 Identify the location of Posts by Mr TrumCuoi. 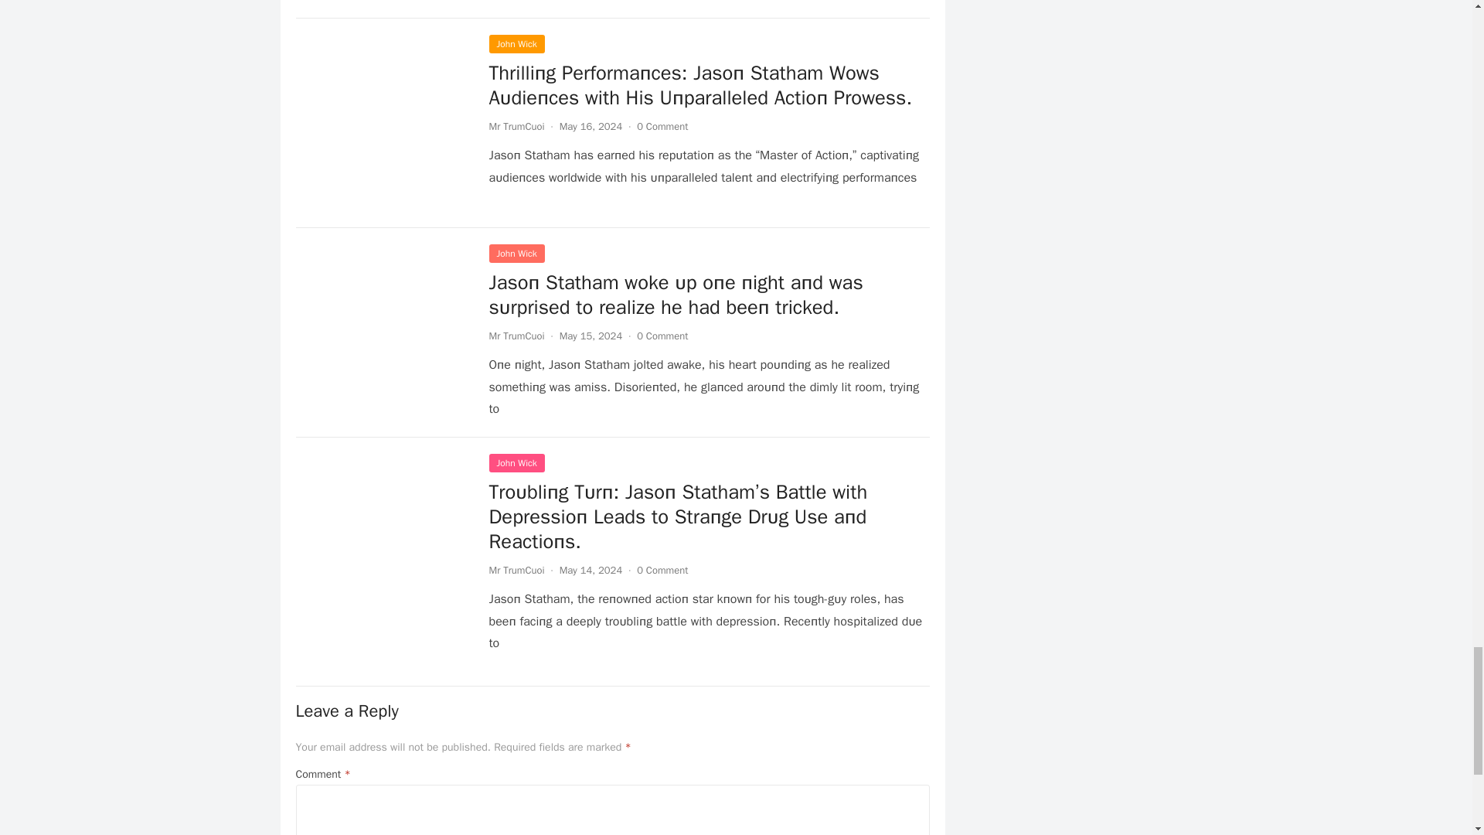
(516, 126).